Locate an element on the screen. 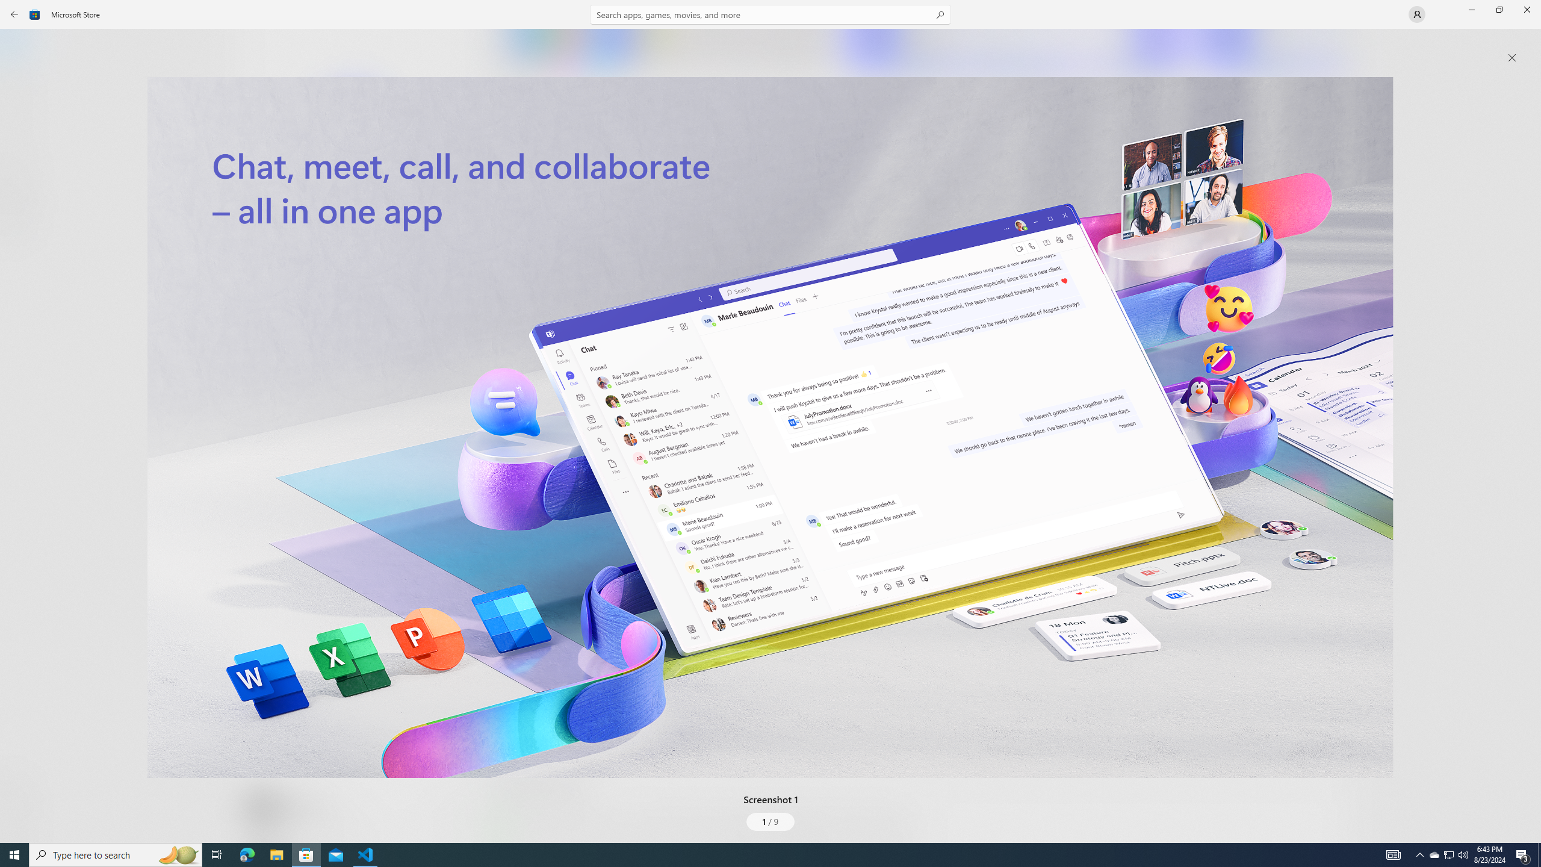  Sign in to review is located at coordinates (532, 402).